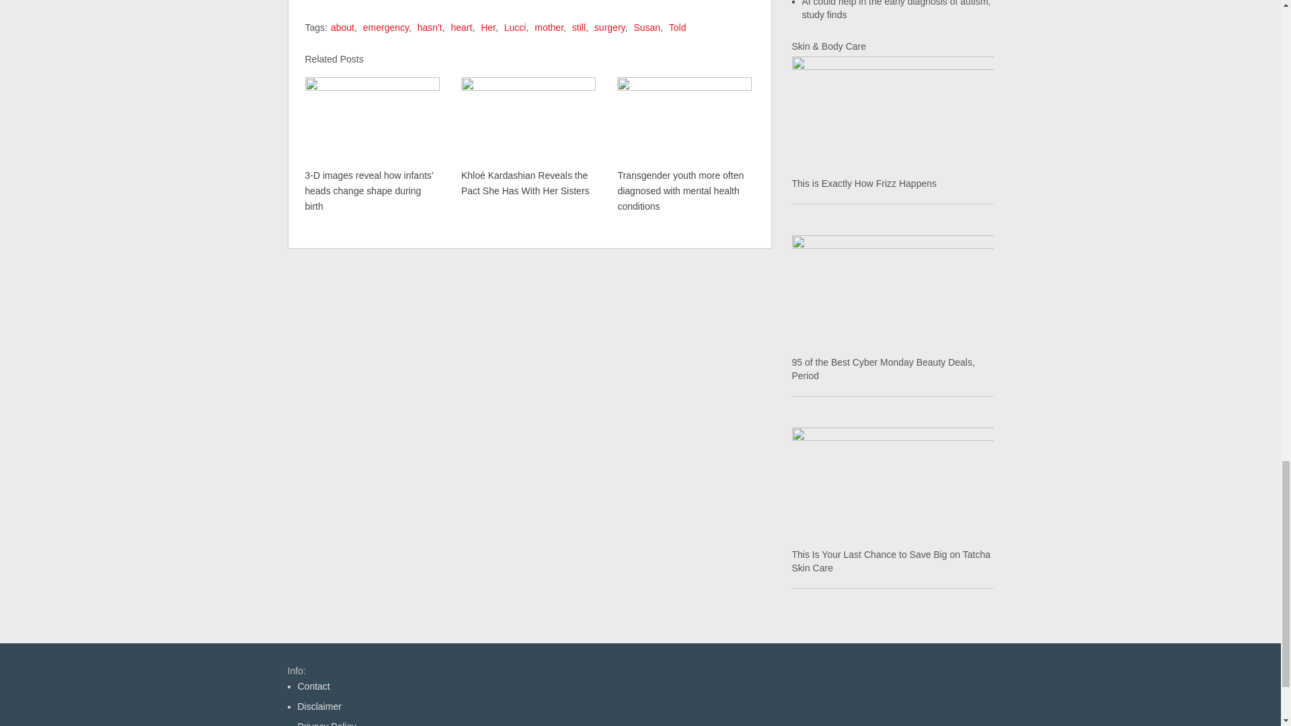 This screenshot has width=1291, height=726. I want to click on Her, so click(488, 27).